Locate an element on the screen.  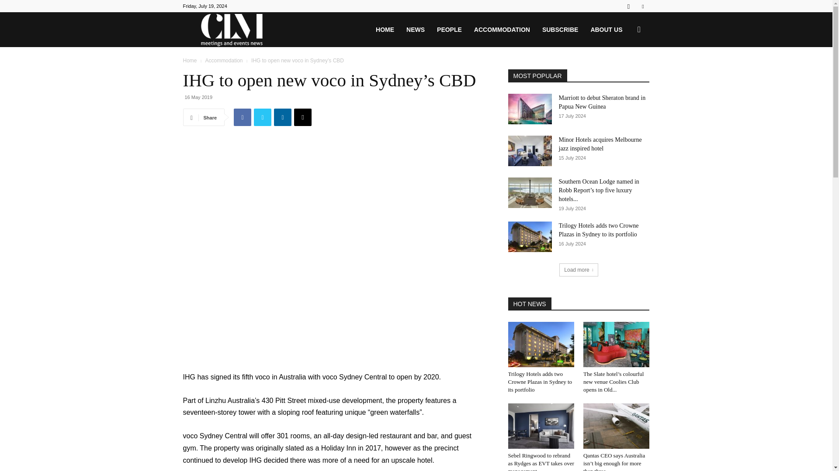
View all posts in Accommodation is located at coordinates (223, 60).